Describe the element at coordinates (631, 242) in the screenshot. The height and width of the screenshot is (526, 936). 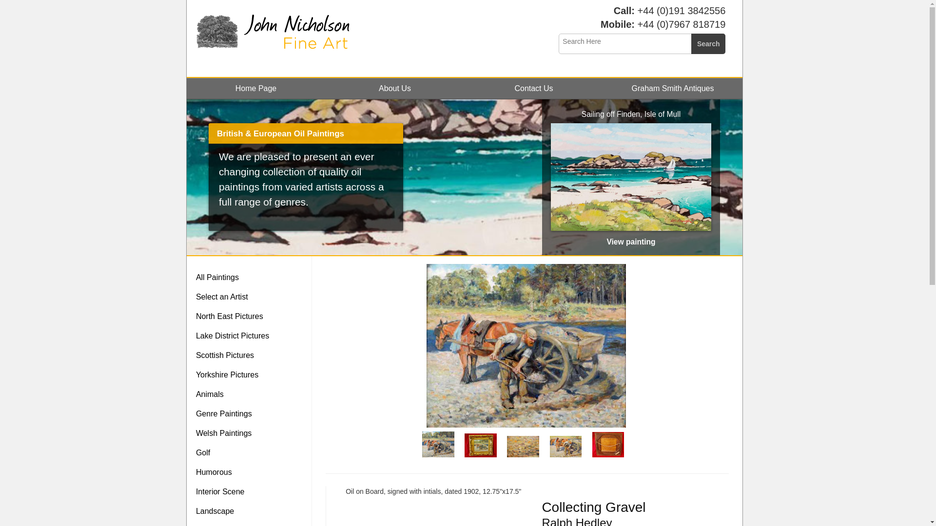
I see `View painting` at that location.